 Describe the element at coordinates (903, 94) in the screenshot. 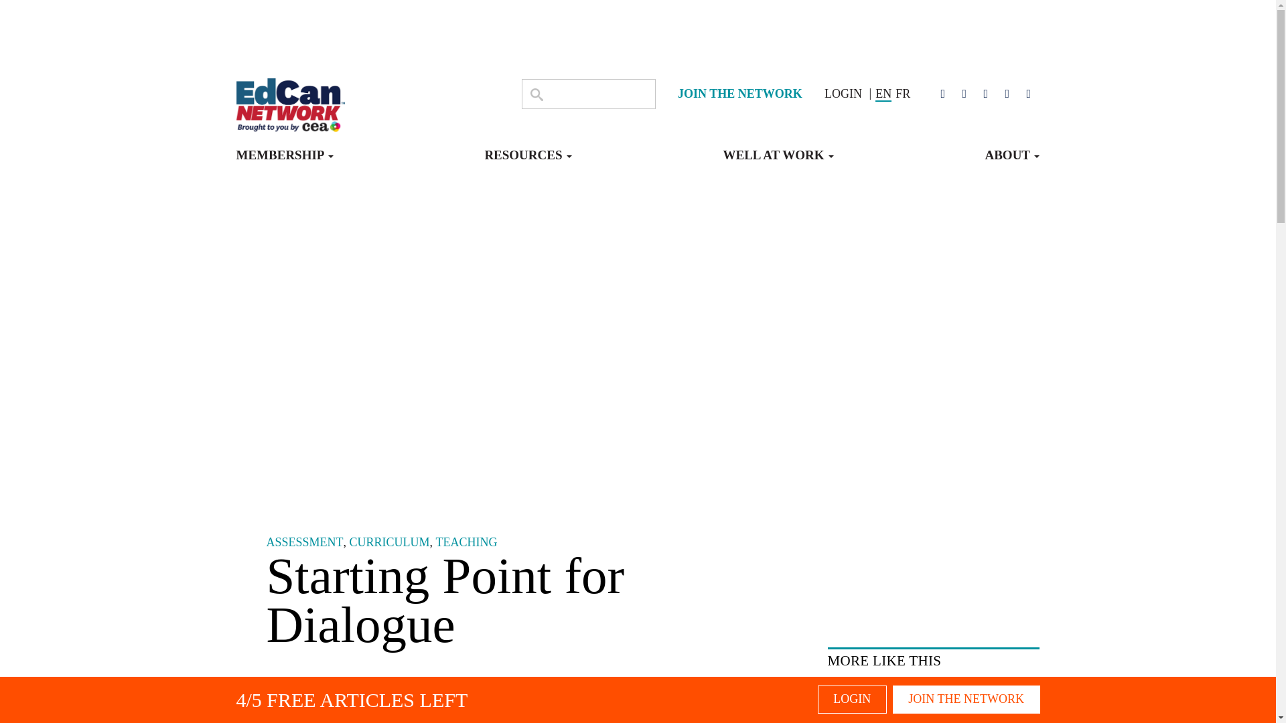

I see `FR` at that location.